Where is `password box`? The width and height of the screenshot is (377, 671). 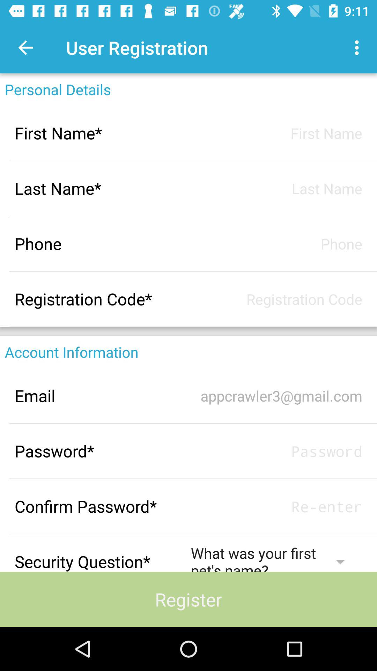
password box is located at coordinates (276, 506).